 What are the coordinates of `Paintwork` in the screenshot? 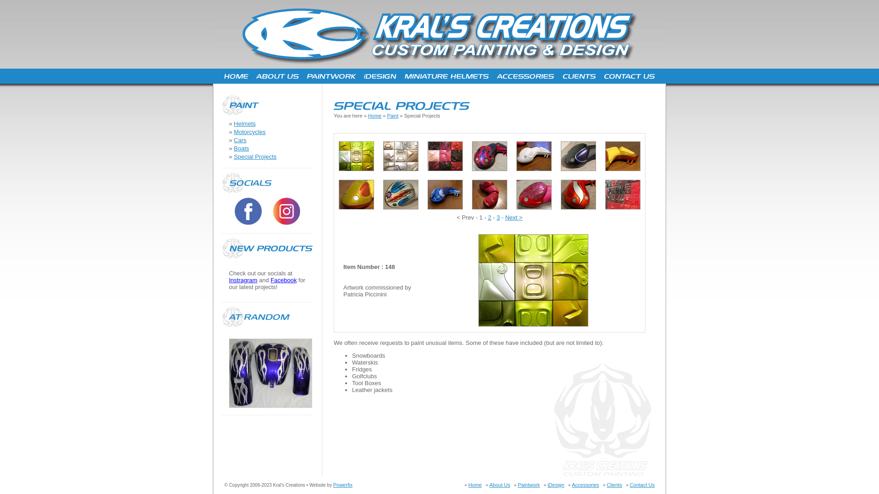 It's located at (529, 485).